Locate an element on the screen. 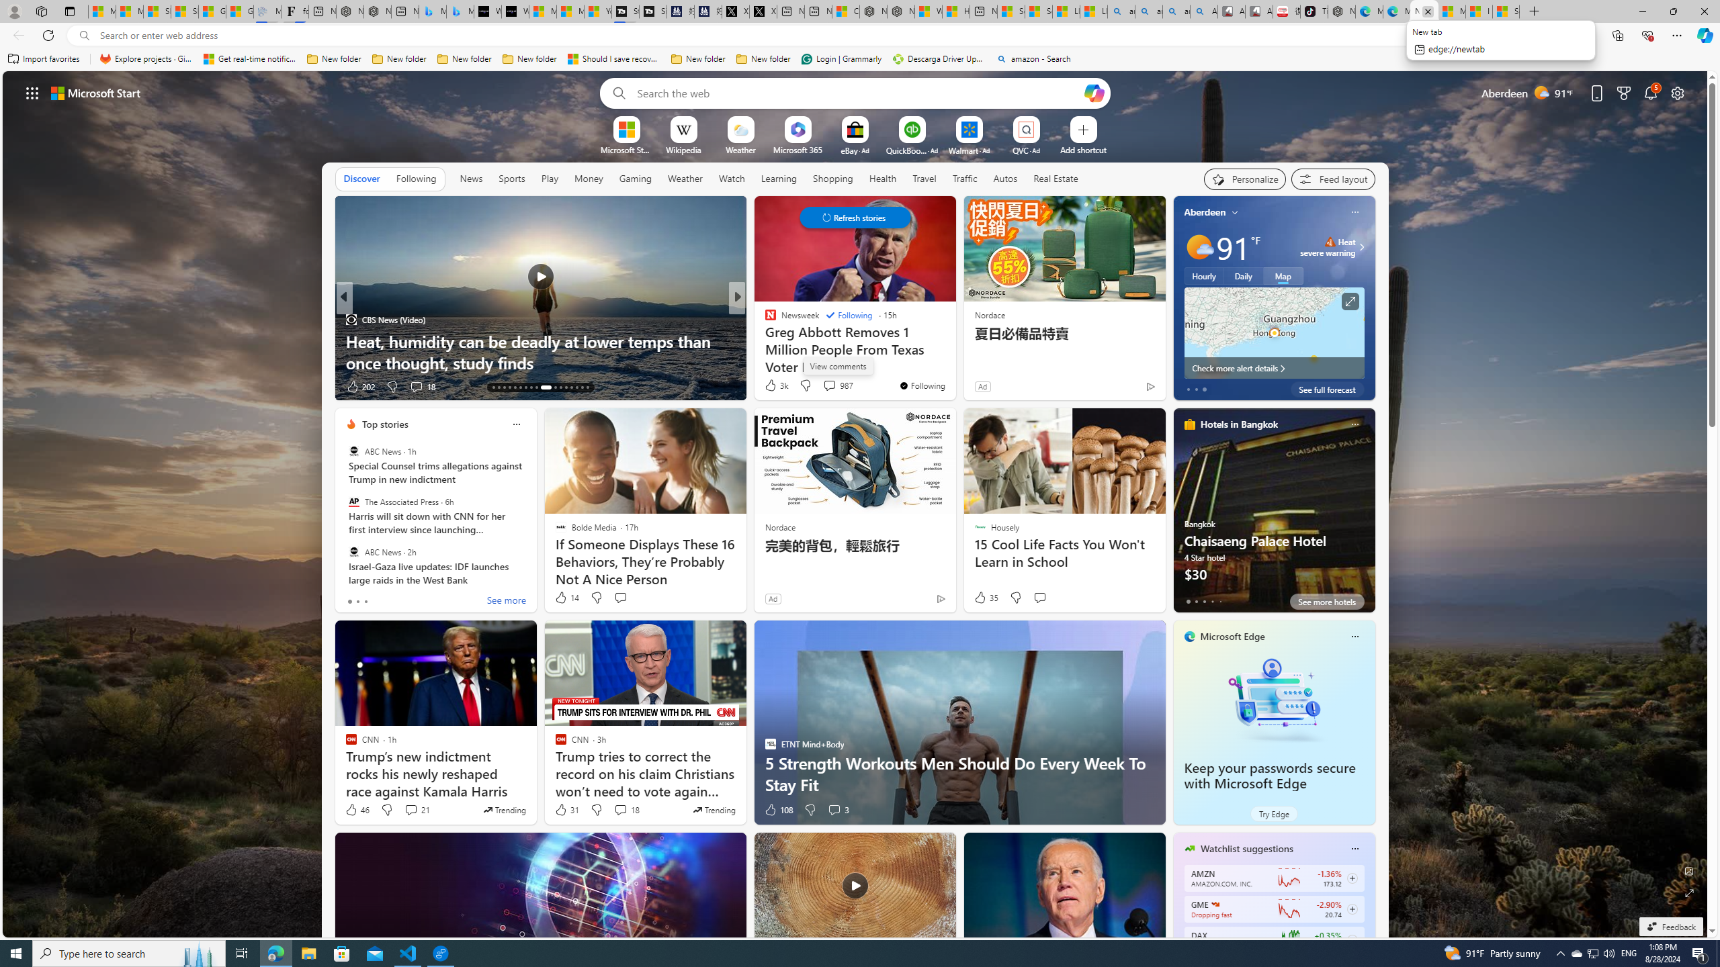 Image resolution: width=1720 pixels, height=967 pixels. Autos is located at coordinates (1005, 179).